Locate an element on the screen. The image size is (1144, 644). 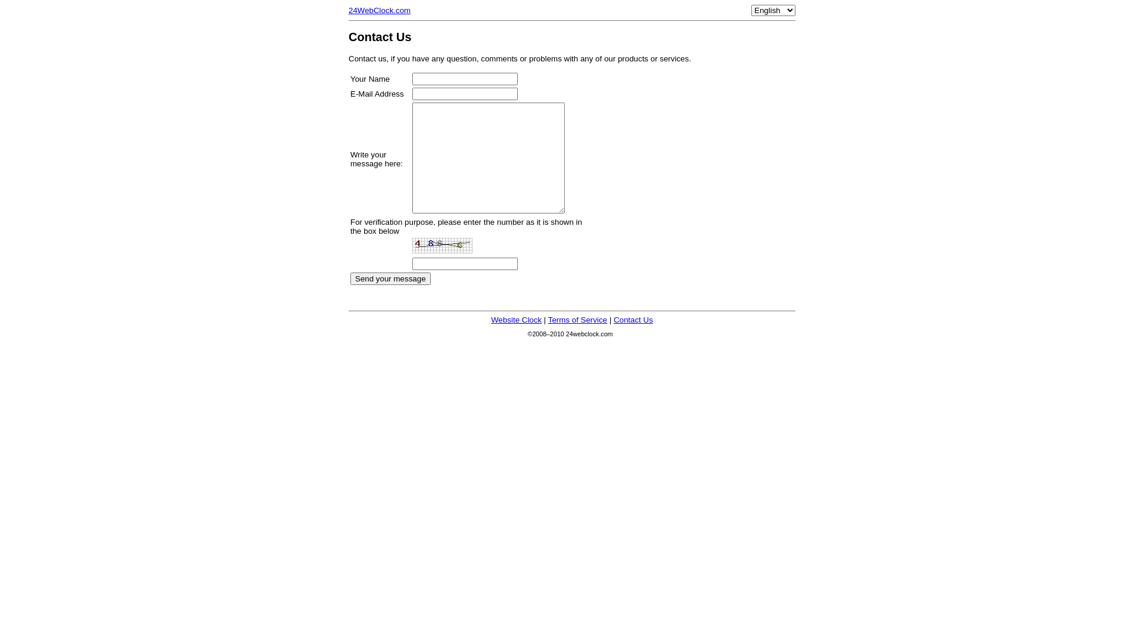
Terms of Service is located at coordinates (578, 320).